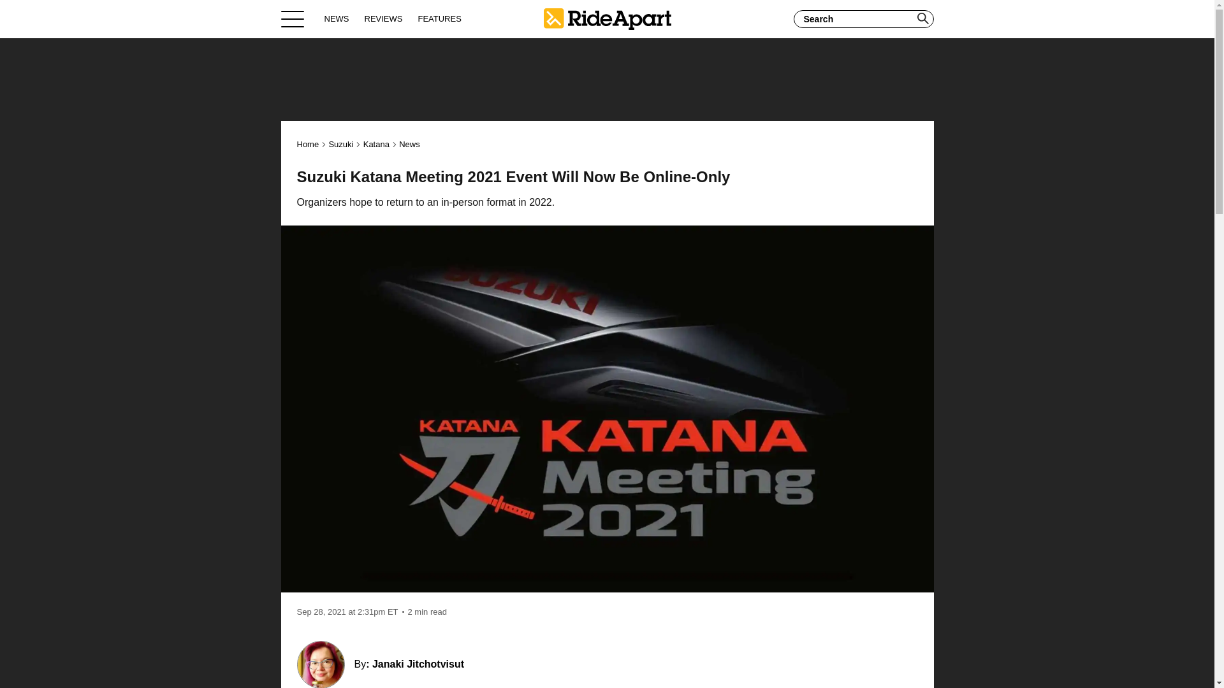 The width and height of the screenshot is (1224, 688). I want to click on NEWS, so click(337, 18).